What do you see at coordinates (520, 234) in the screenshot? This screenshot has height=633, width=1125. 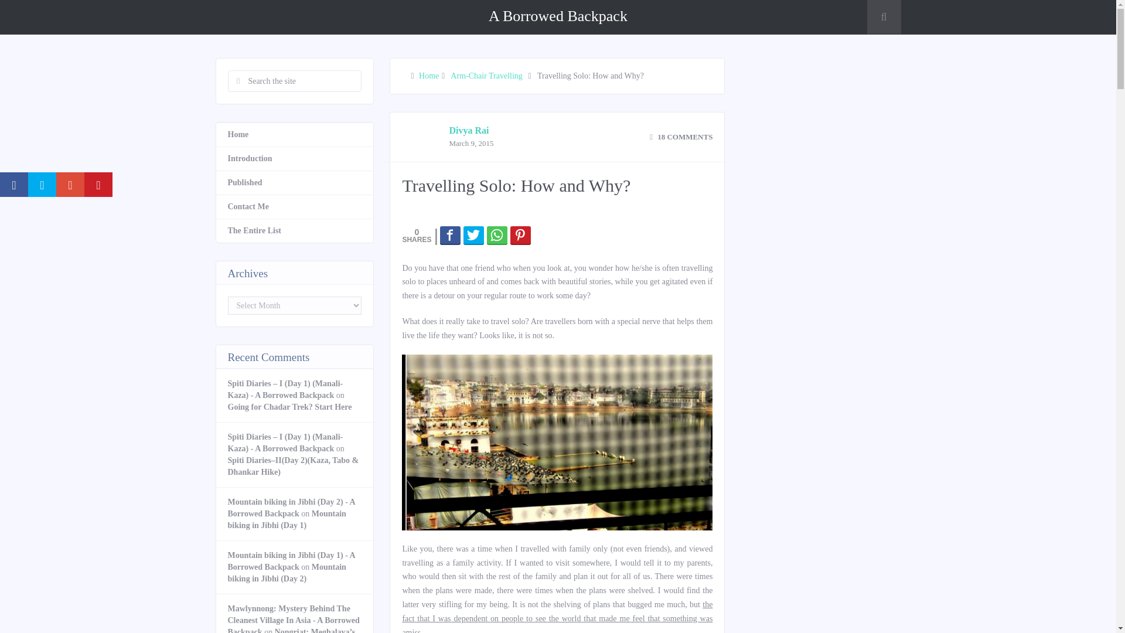 I see `Share on Pinterest` at bounding box center [520, 234].